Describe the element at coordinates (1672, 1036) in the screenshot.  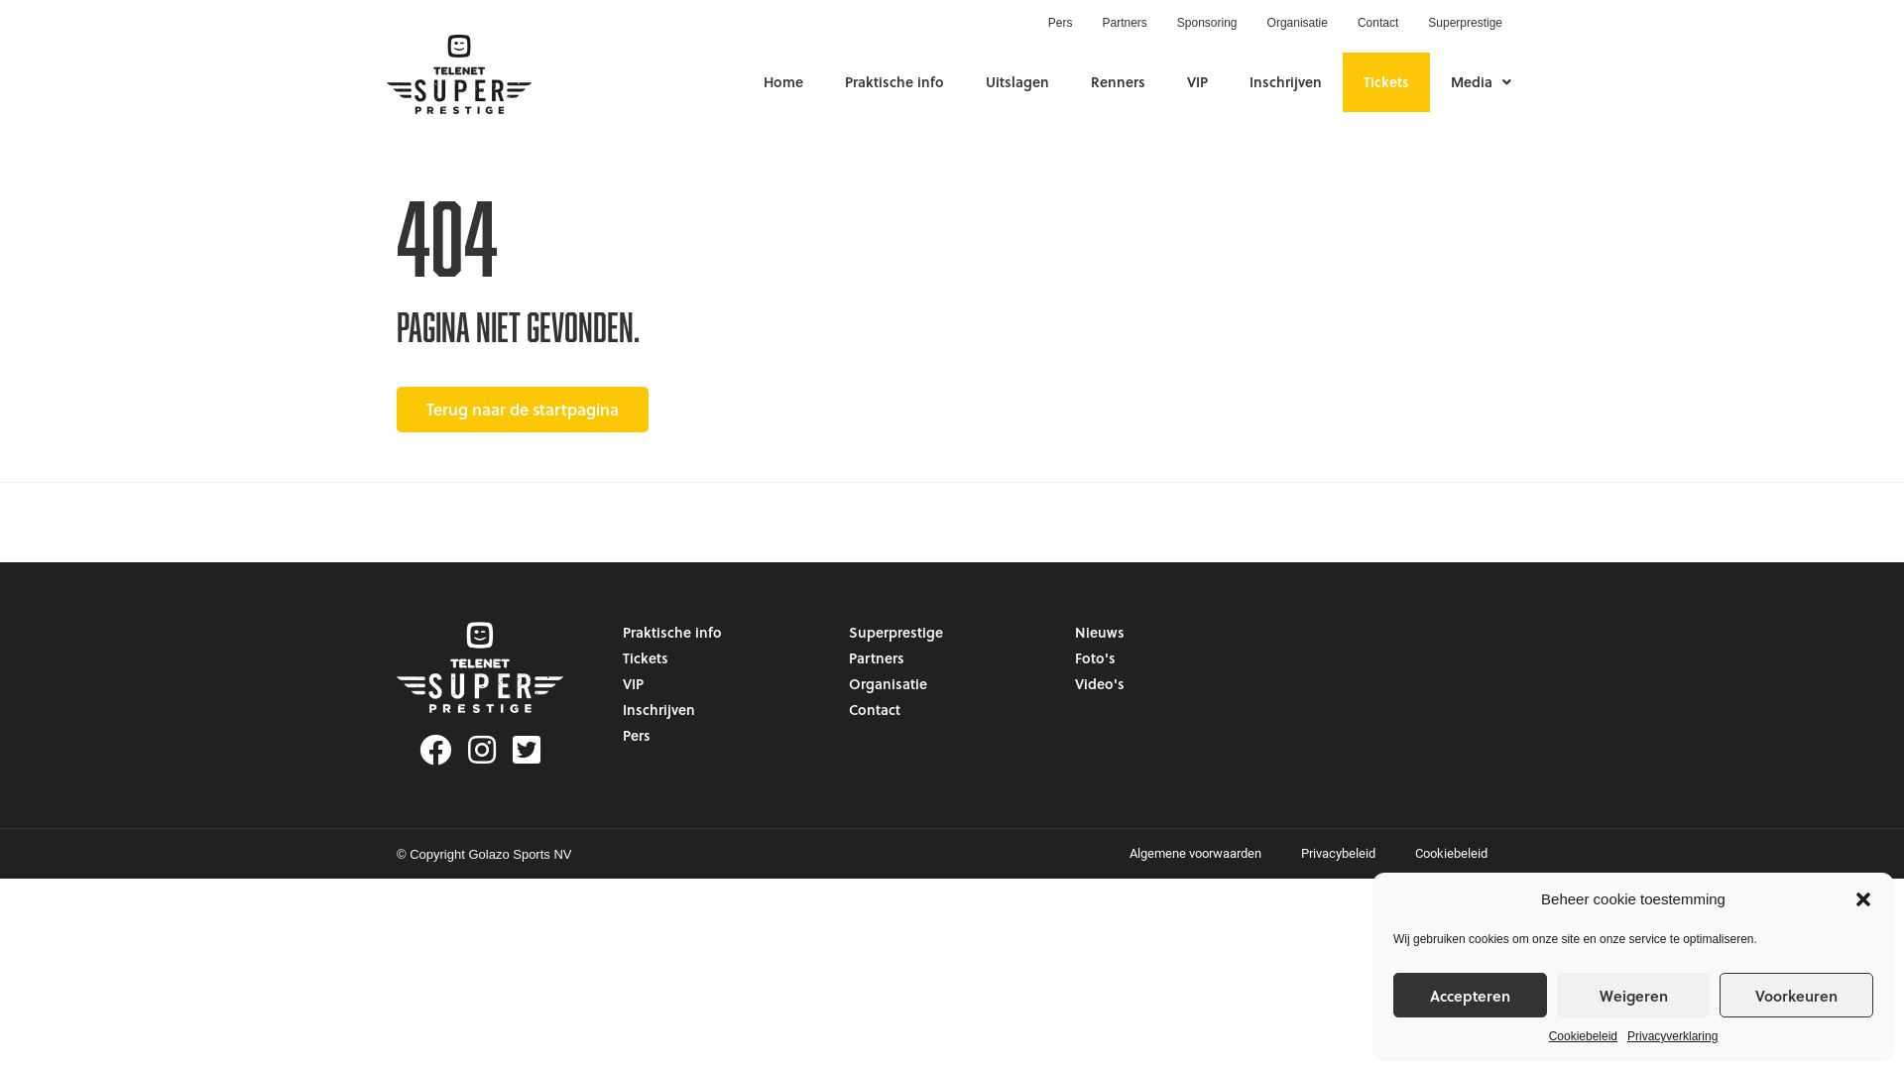
I see `Privacyverklaring` at that location.